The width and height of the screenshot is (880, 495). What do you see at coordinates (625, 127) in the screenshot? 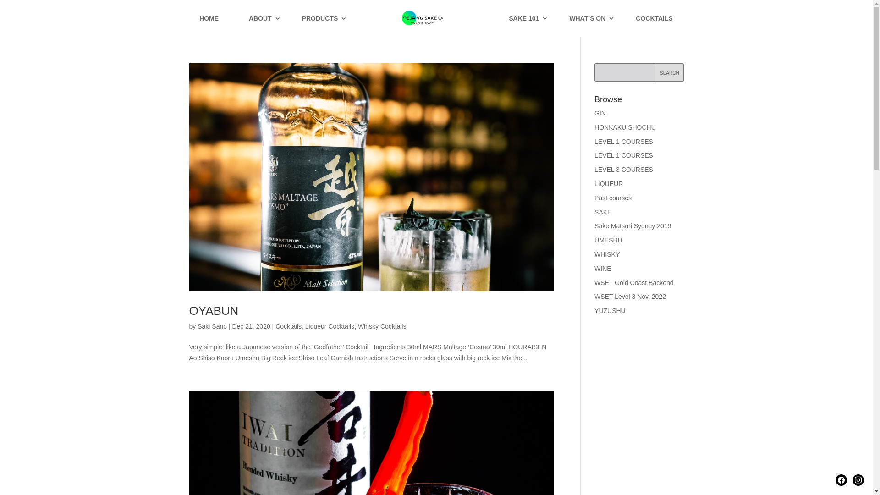
I see `HONKAKU SHOCHU` at bounding box center [625, 127].